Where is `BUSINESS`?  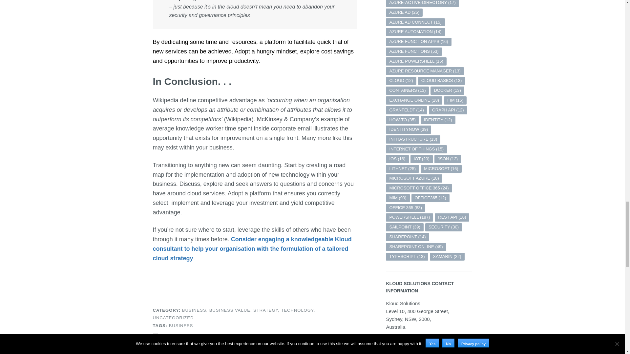
BUSINESS is located at coordinates (194, 310).